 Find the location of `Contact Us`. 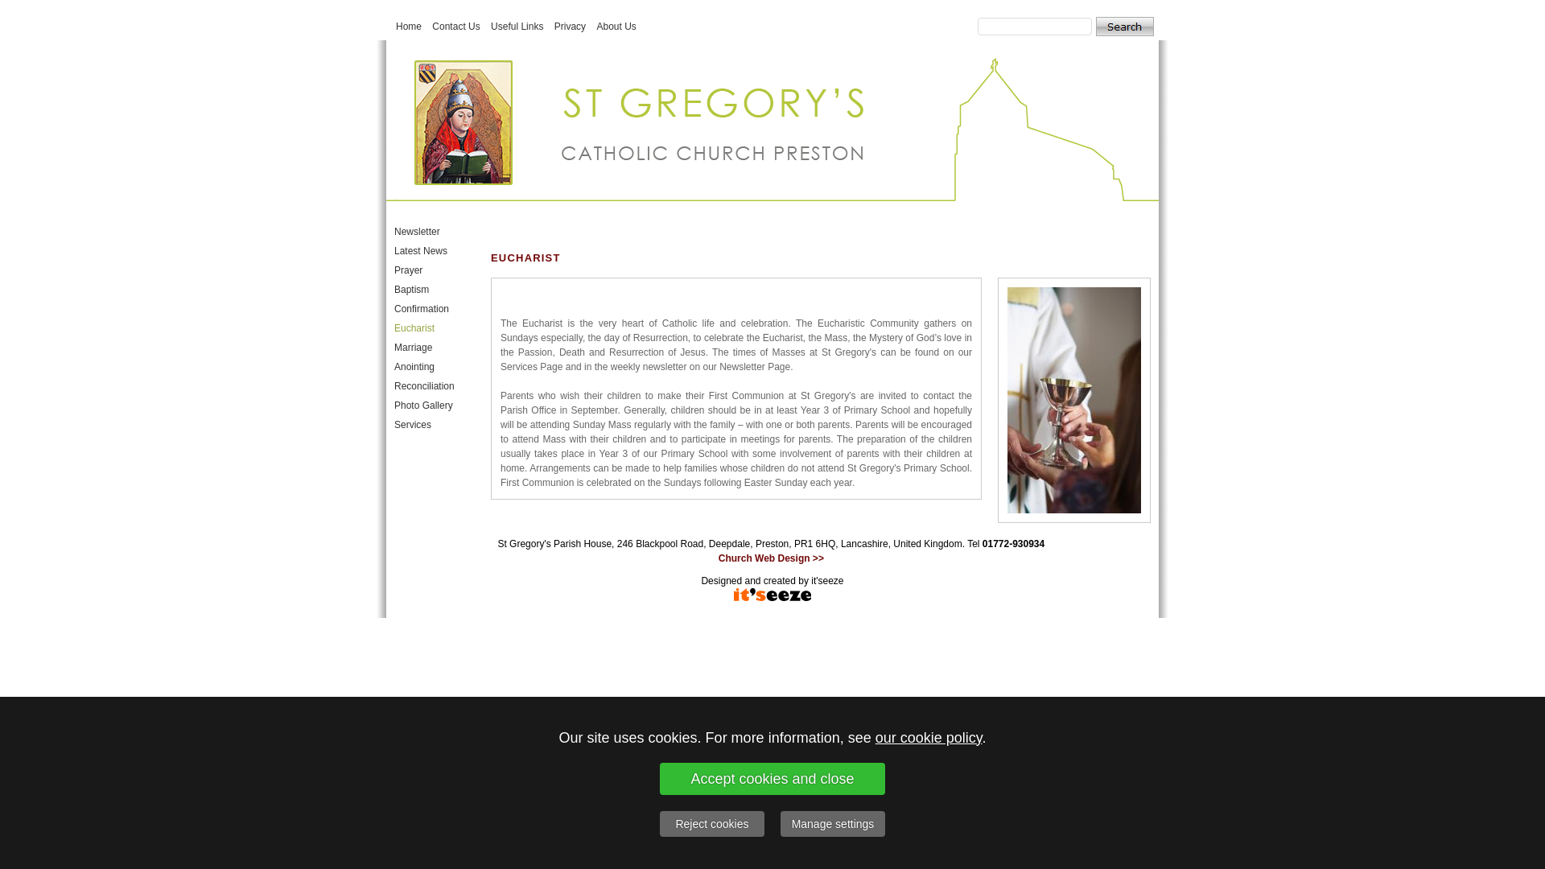

Contact Us is located at coordinates (455, 26).